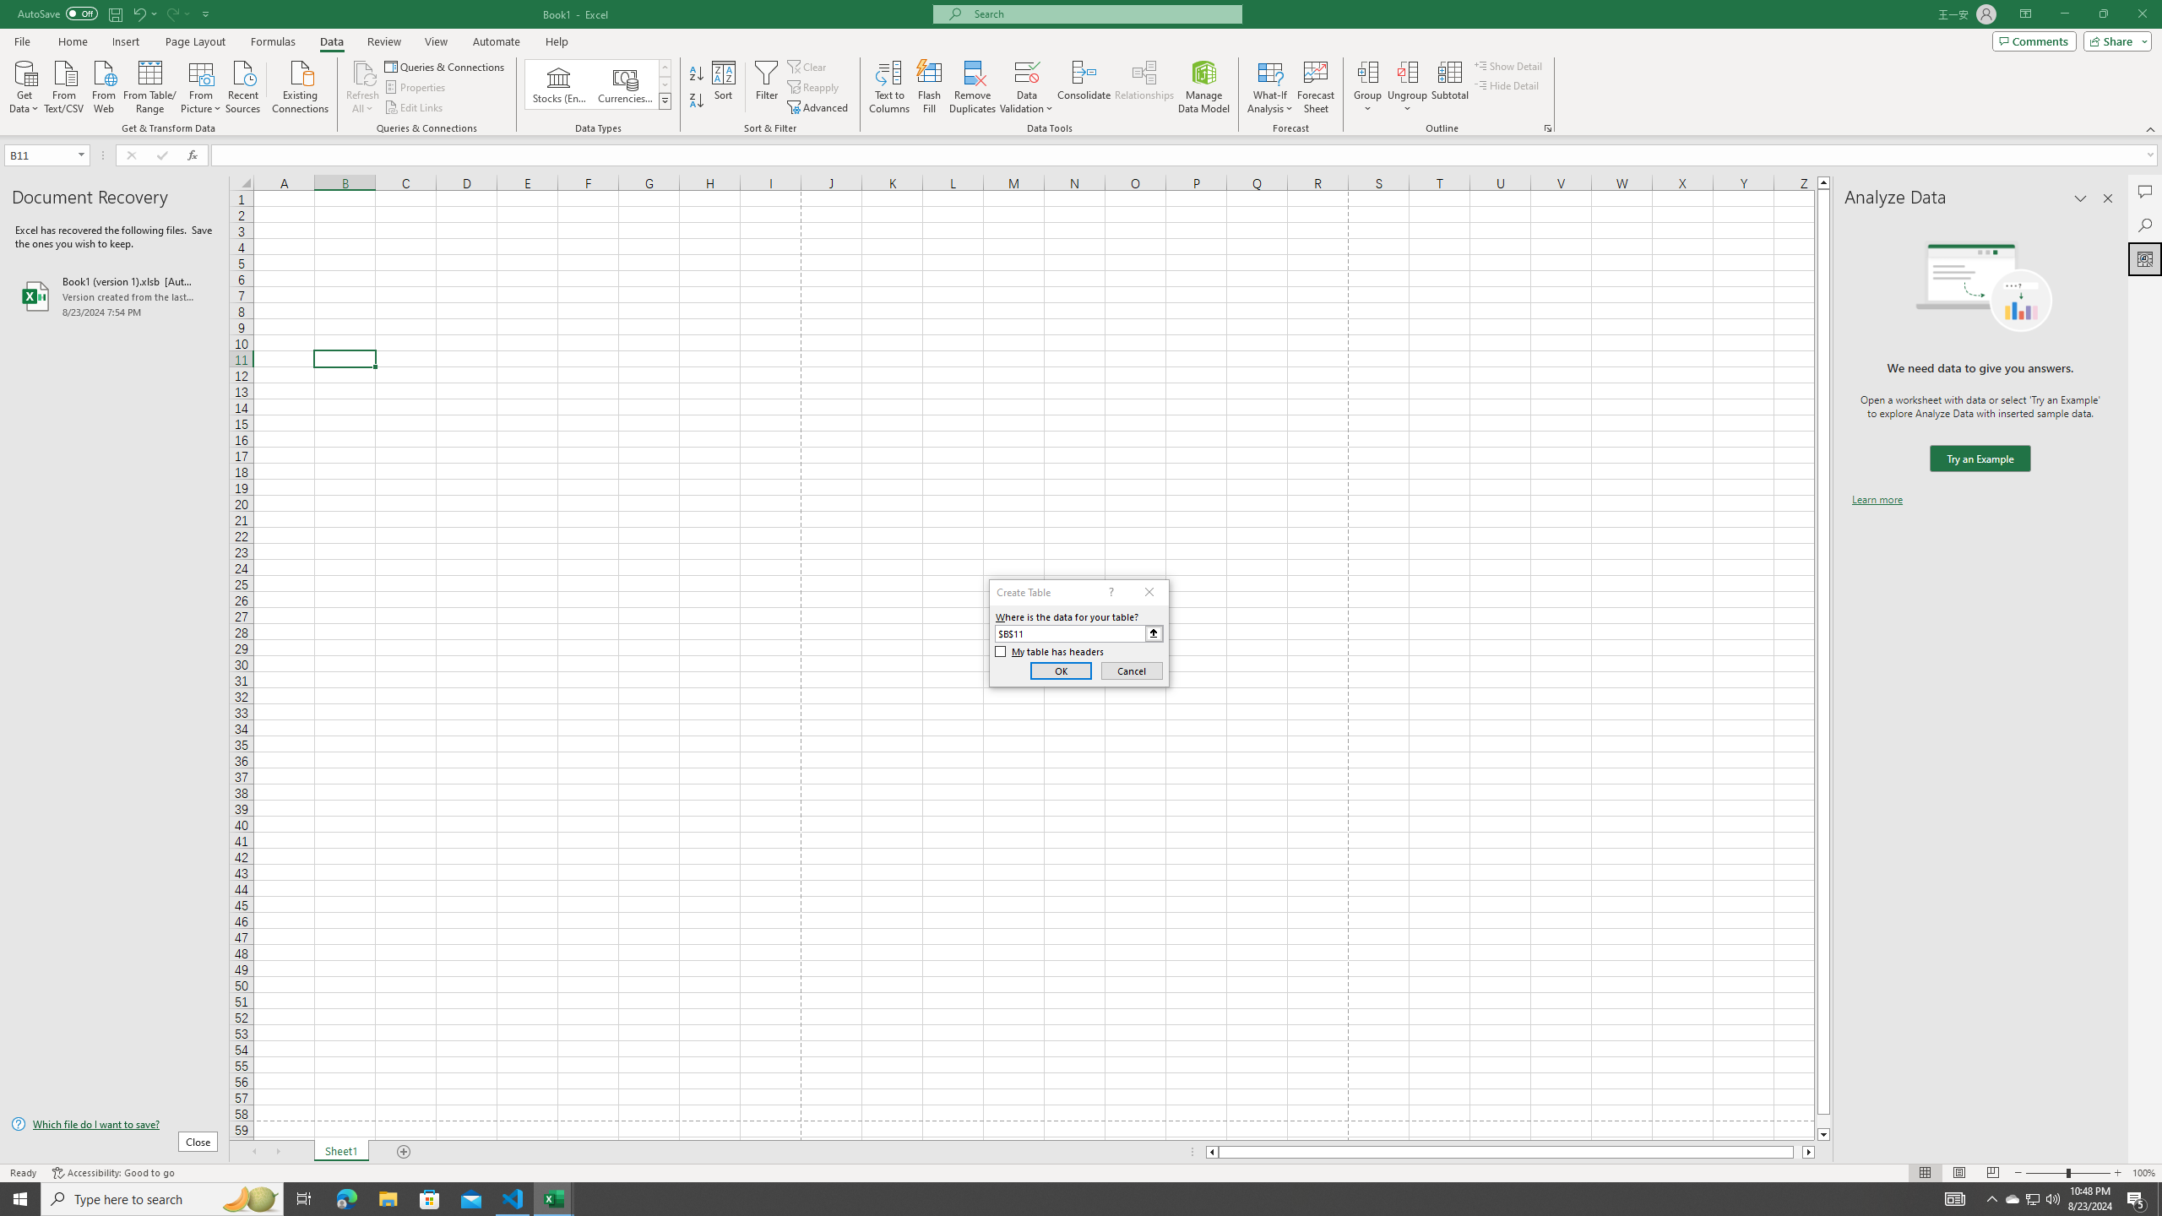 The width and height of the screenshot is (2162, 1216). I want to click on Remove Duplicates, so click(973, 87).